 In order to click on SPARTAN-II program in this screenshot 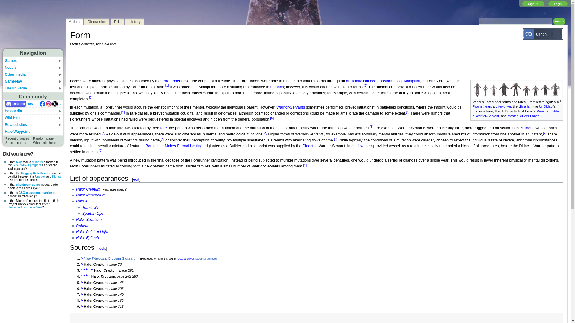, I will do `click(27, 165)`.